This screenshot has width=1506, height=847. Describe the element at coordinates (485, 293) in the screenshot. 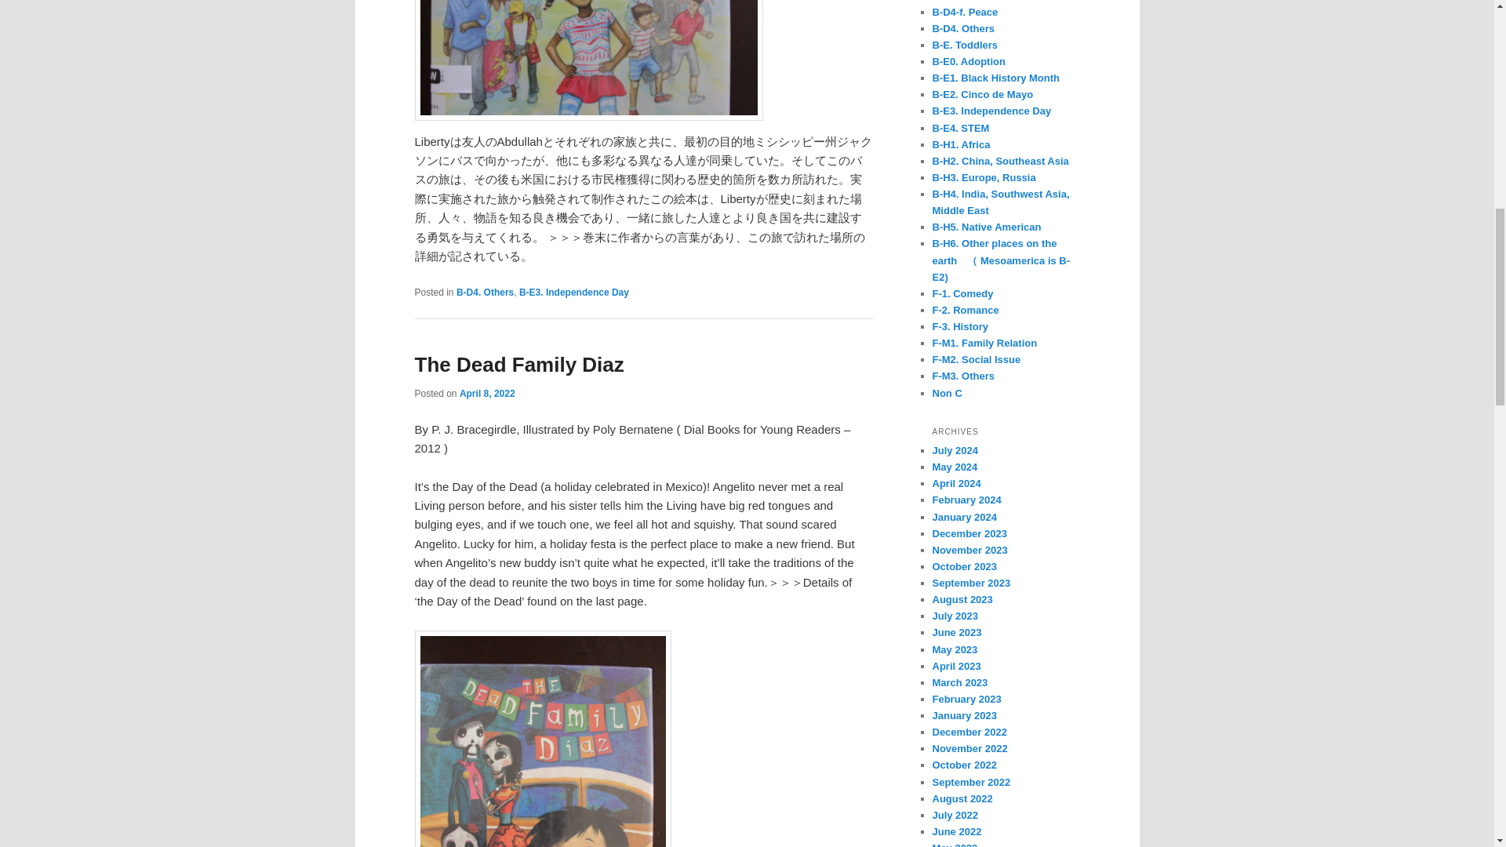

I see `B-D4. Others` at that location.